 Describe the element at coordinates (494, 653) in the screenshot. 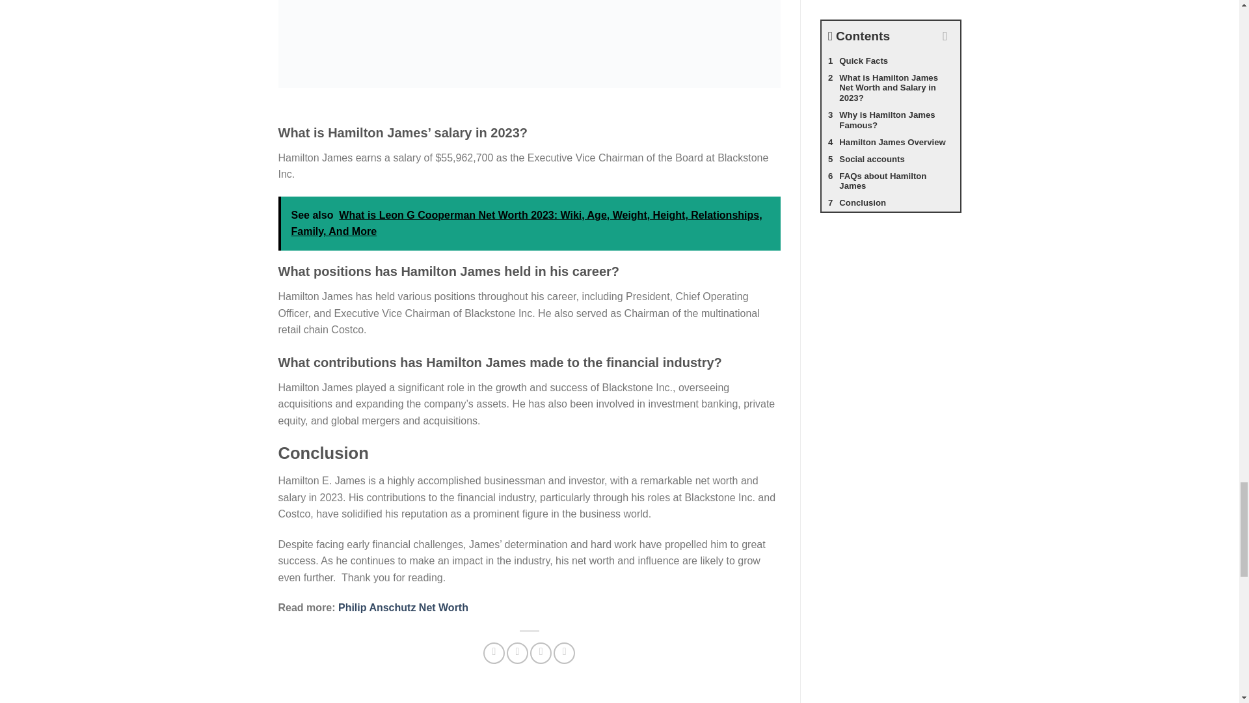

I see `Share on Facebook` at that location.